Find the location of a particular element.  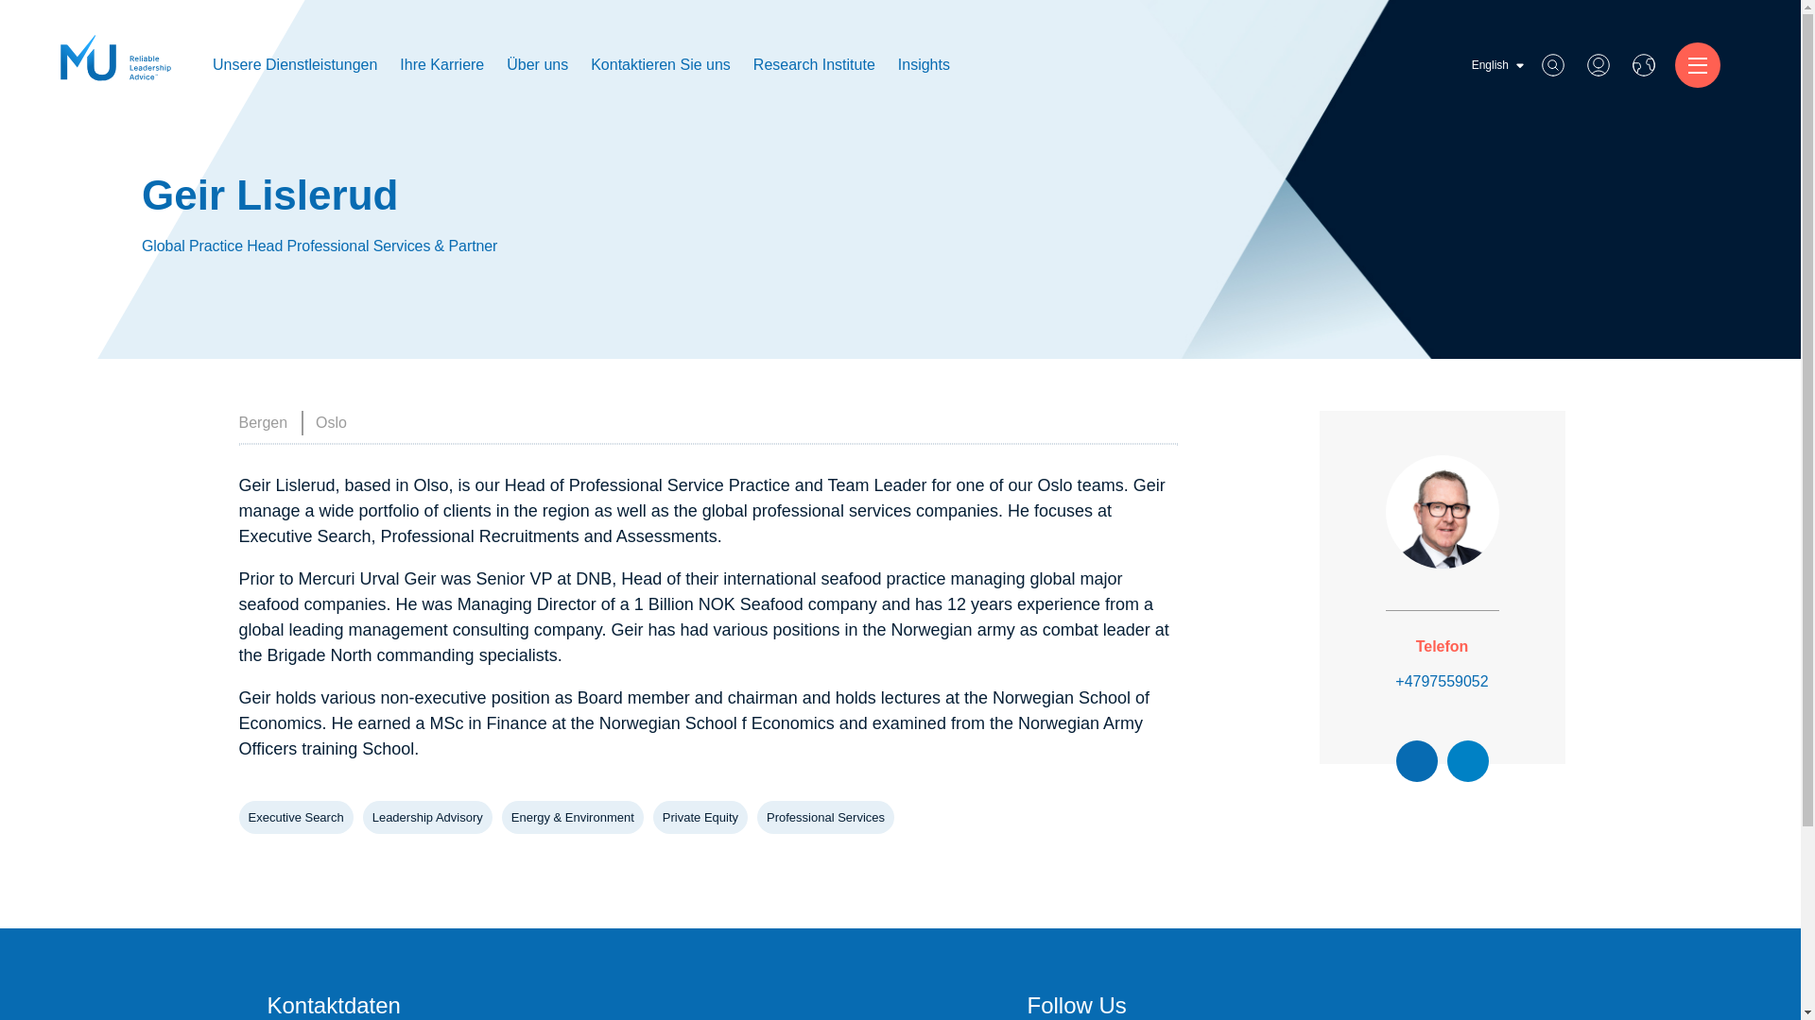

Mercuri Urval Logo is located at coordinates (115, 64).